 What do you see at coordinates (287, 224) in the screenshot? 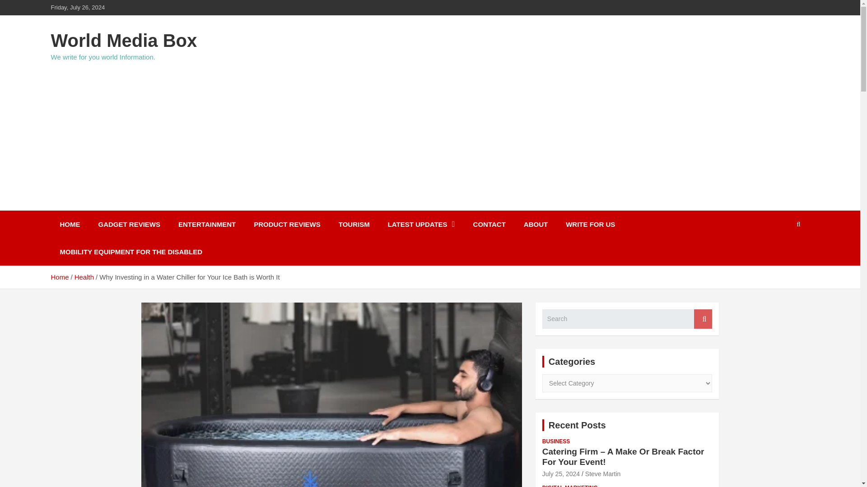
I see `PRODUCT REVIEWS` at bounding box center [287, 224].